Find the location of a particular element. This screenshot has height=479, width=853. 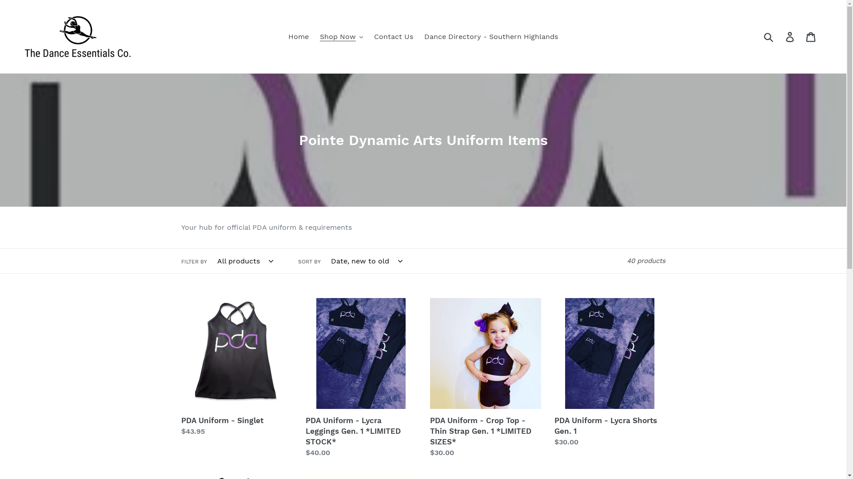

PDA Uniform - Crop Top - Thin Strap Gen. 1 *LIMITED SIZES* is located at coordinates (486, 378).